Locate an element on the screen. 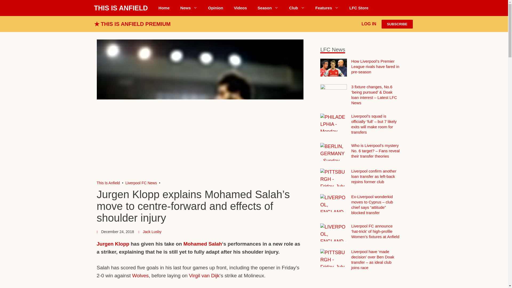 The image size is (512, 288). Liverpool FC Videos is located at coordinates (240, 8).